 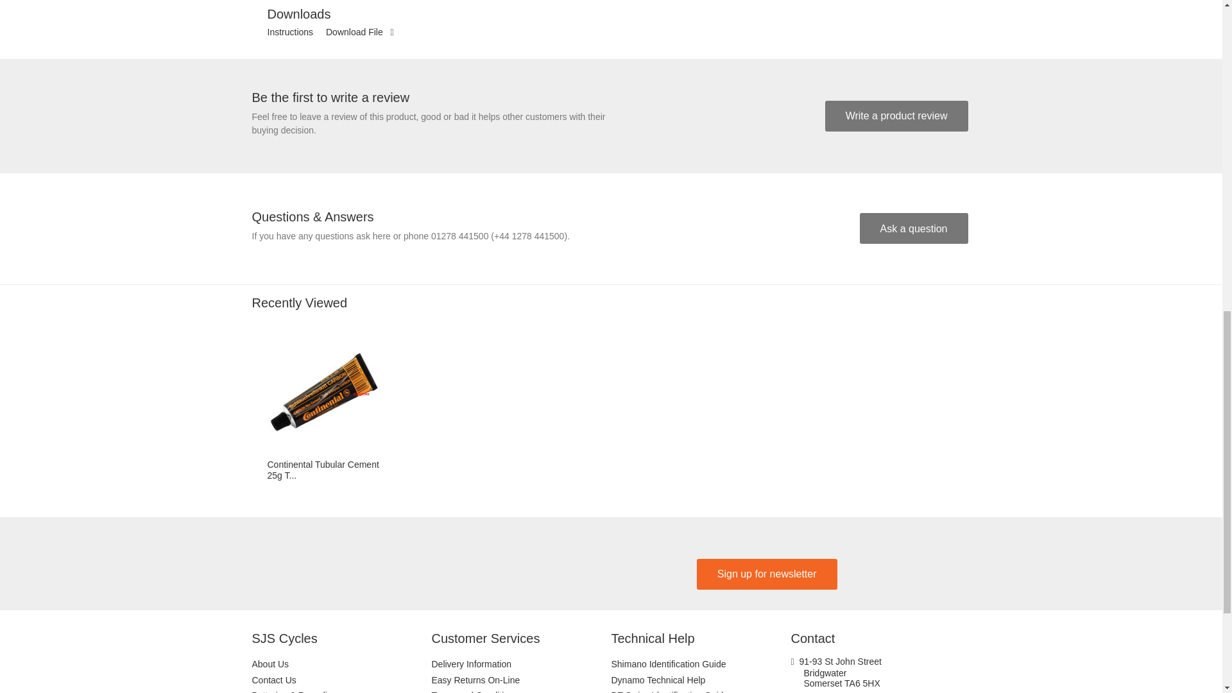 I want to click on Easy Returns On-Line, so click(x=521, y=680).